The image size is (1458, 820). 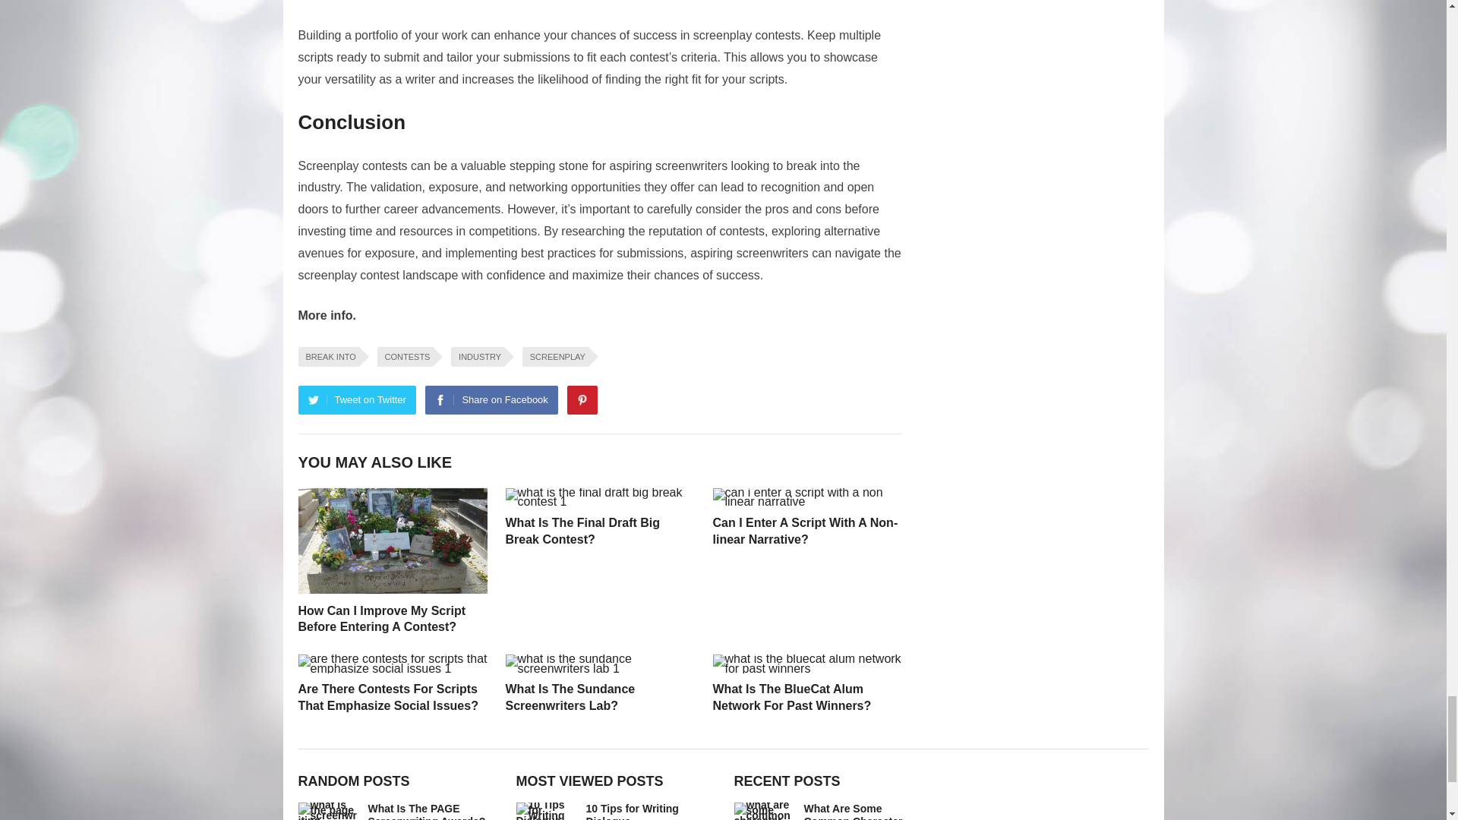 What do you see at coordinates (328, 356) in the screenshot?
I see `BREAK INTO` at bounding box center [328, 356].